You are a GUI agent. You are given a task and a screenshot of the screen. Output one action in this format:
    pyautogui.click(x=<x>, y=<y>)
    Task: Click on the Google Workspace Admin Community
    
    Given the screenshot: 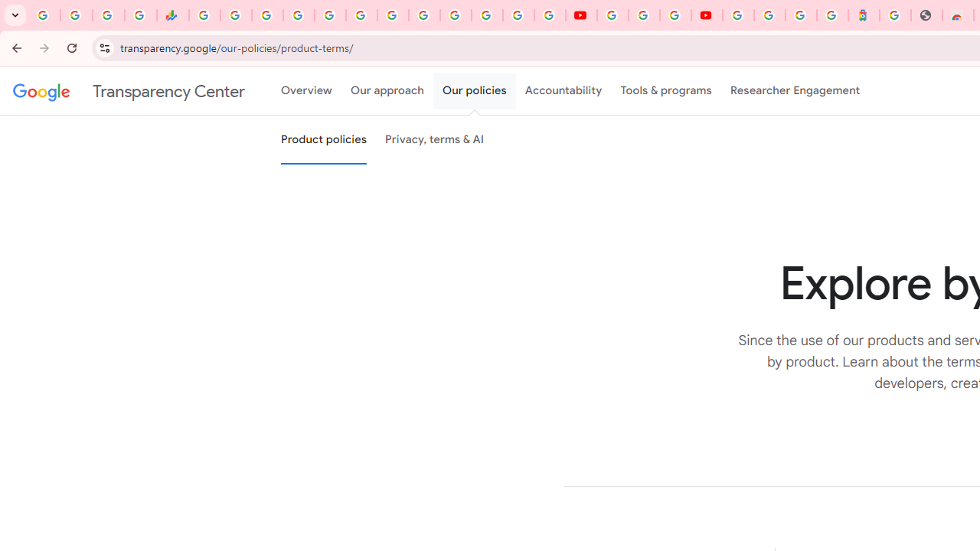 What is the action you would take?
    pyautogui.click(x=44, y=15)
    